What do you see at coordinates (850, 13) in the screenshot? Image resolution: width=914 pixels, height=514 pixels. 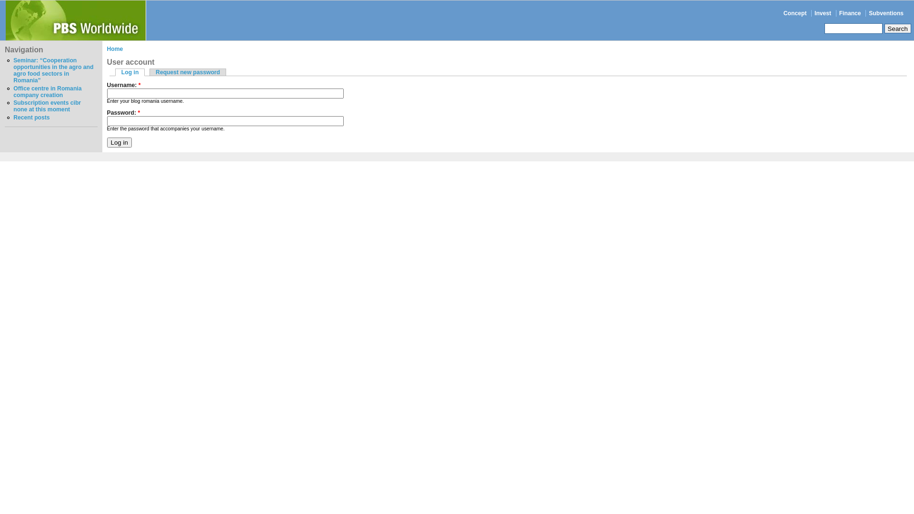 I see `Finance` at bounding box center [850, 13].